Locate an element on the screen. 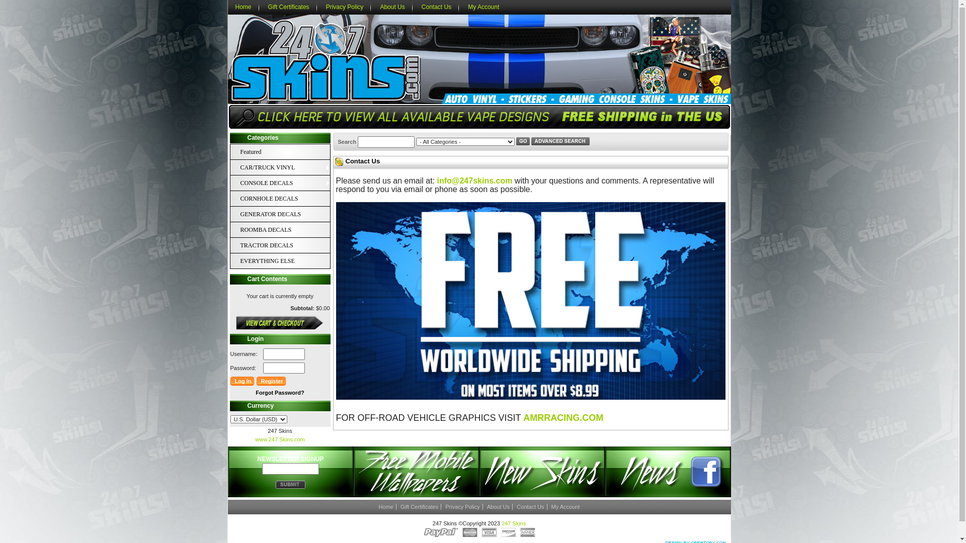  Gift Certificates is located at coordinates (289, 7).